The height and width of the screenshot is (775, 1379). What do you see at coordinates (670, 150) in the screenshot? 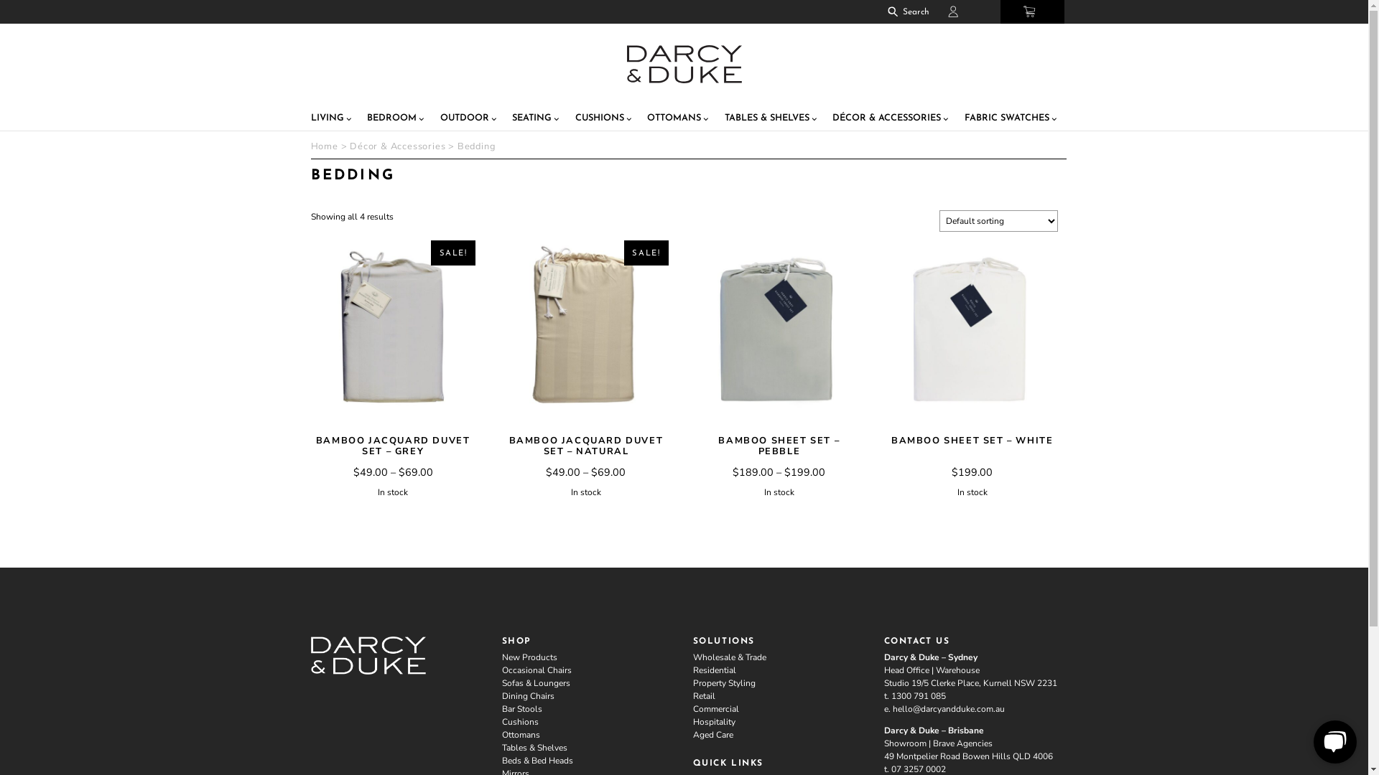
I see `SEATING` at bounding box center [670, 150].